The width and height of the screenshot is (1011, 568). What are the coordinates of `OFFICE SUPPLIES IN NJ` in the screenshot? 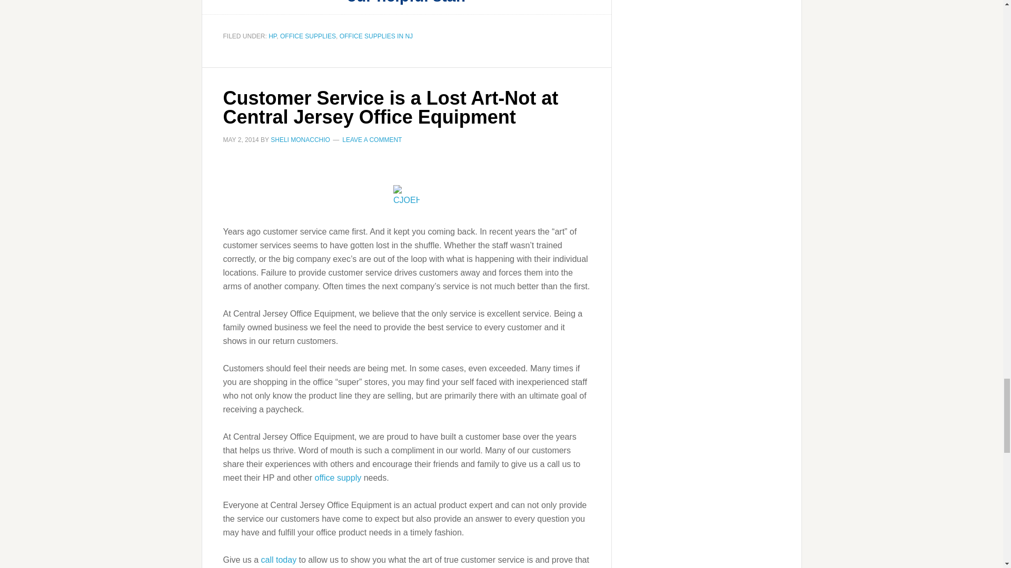 It's located at (376, 36).